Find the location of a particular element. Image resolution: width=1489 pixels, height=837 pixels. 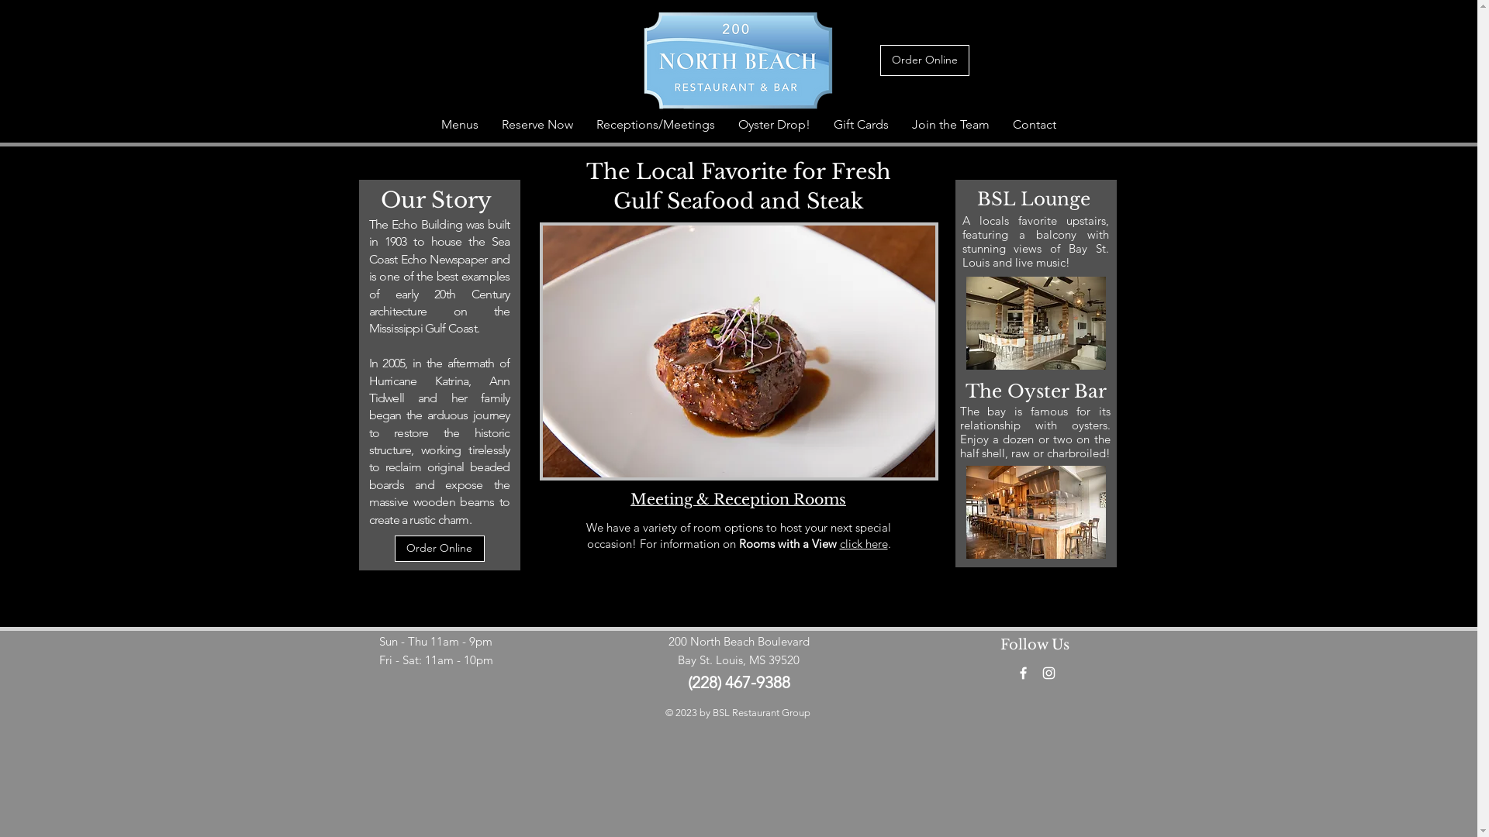

Oyster Drop! is located at coordinates (774, 124).